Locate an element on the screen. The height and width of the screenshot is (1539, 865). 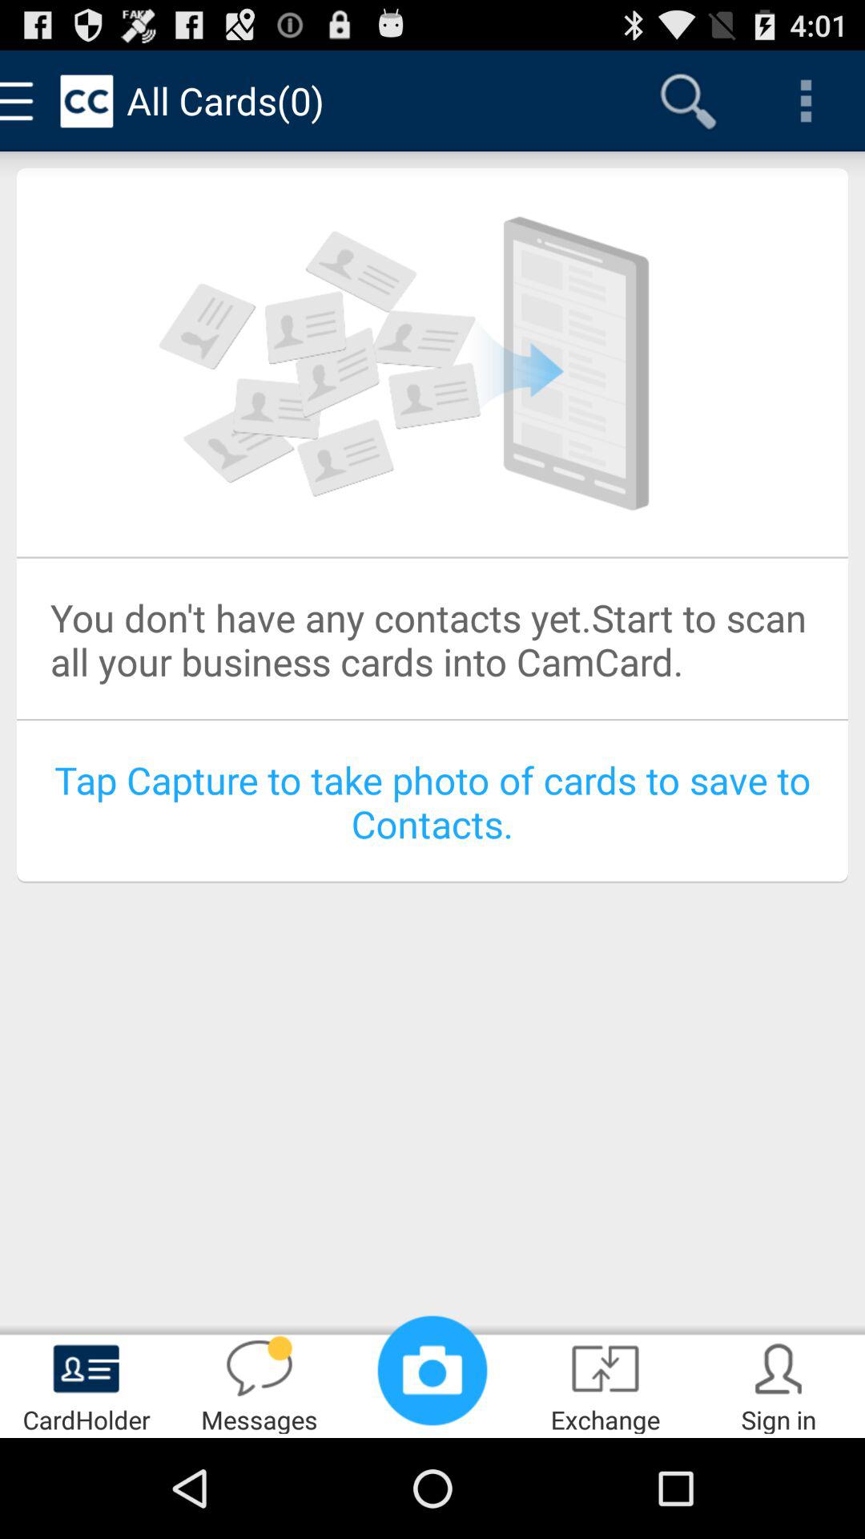
swipe until messages is located at coordinates (259, 1383).